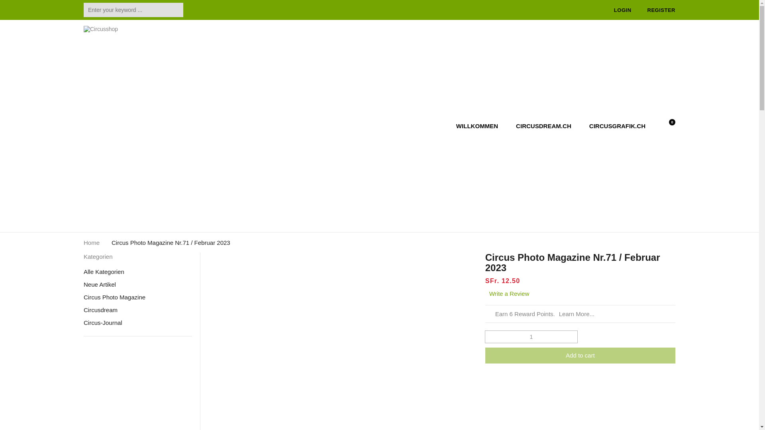  I want to click on WILLKOMMEN, so click(478, 126).